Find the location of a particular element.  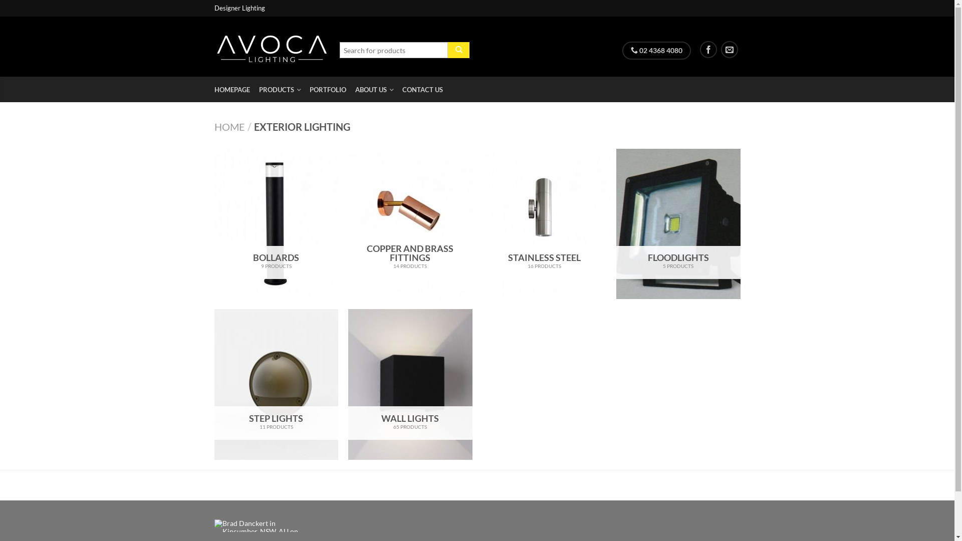

BOLLARDS
9 PRODUCTS is located at coordinates (277, 224).